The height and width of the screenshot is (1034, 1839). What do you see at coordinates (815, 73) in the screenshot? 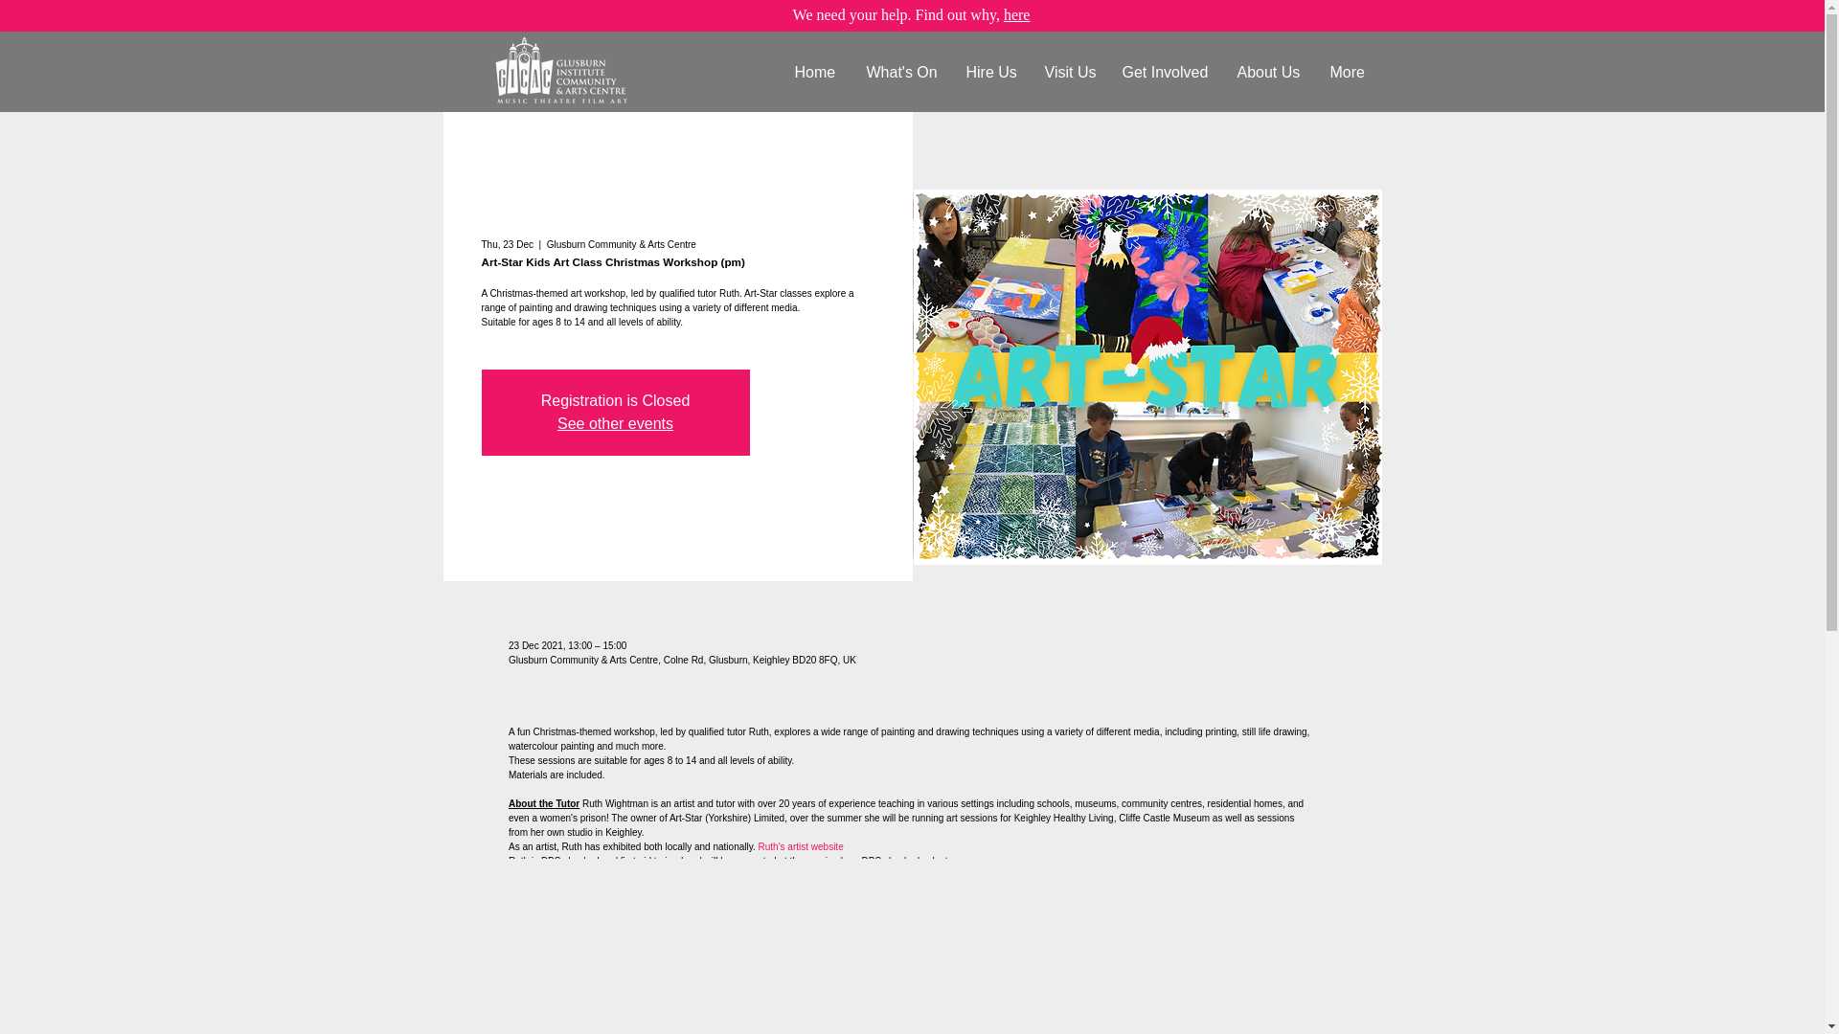
I see `Home` at bounding box center [815, 73].